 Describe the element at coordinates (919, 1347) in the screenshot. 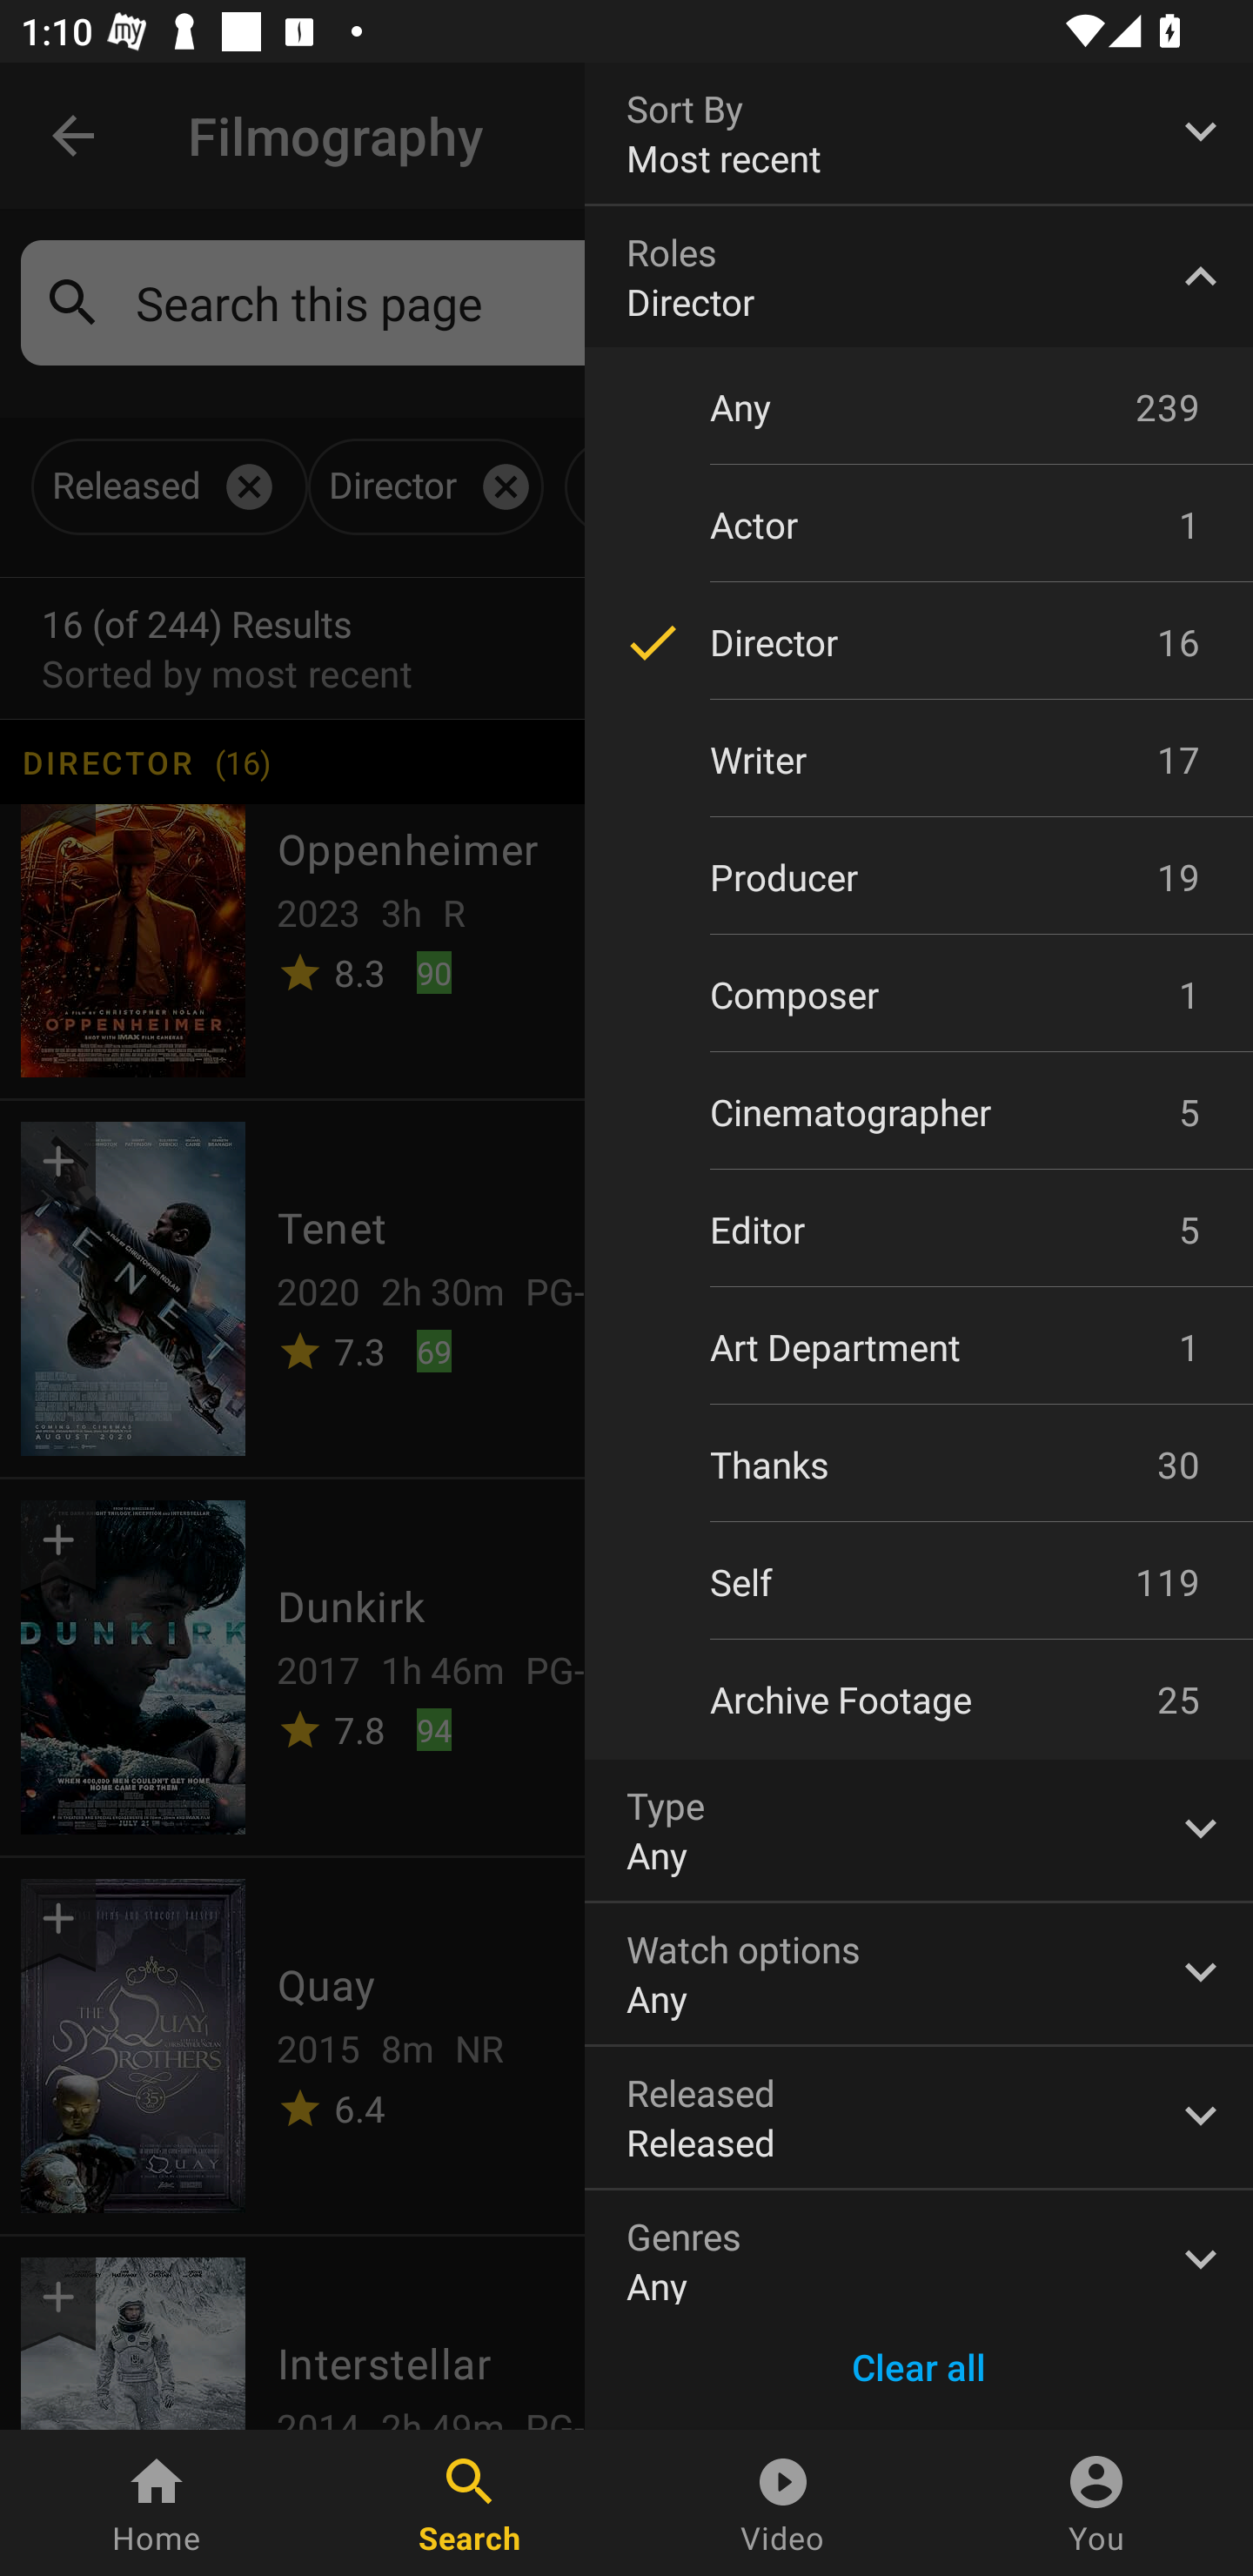

I see `Art Department 1` at that location.